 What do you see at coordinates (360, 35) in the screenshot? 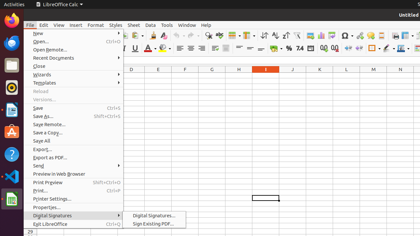
I see `Hyperlink` at bounding box center [360, 35].